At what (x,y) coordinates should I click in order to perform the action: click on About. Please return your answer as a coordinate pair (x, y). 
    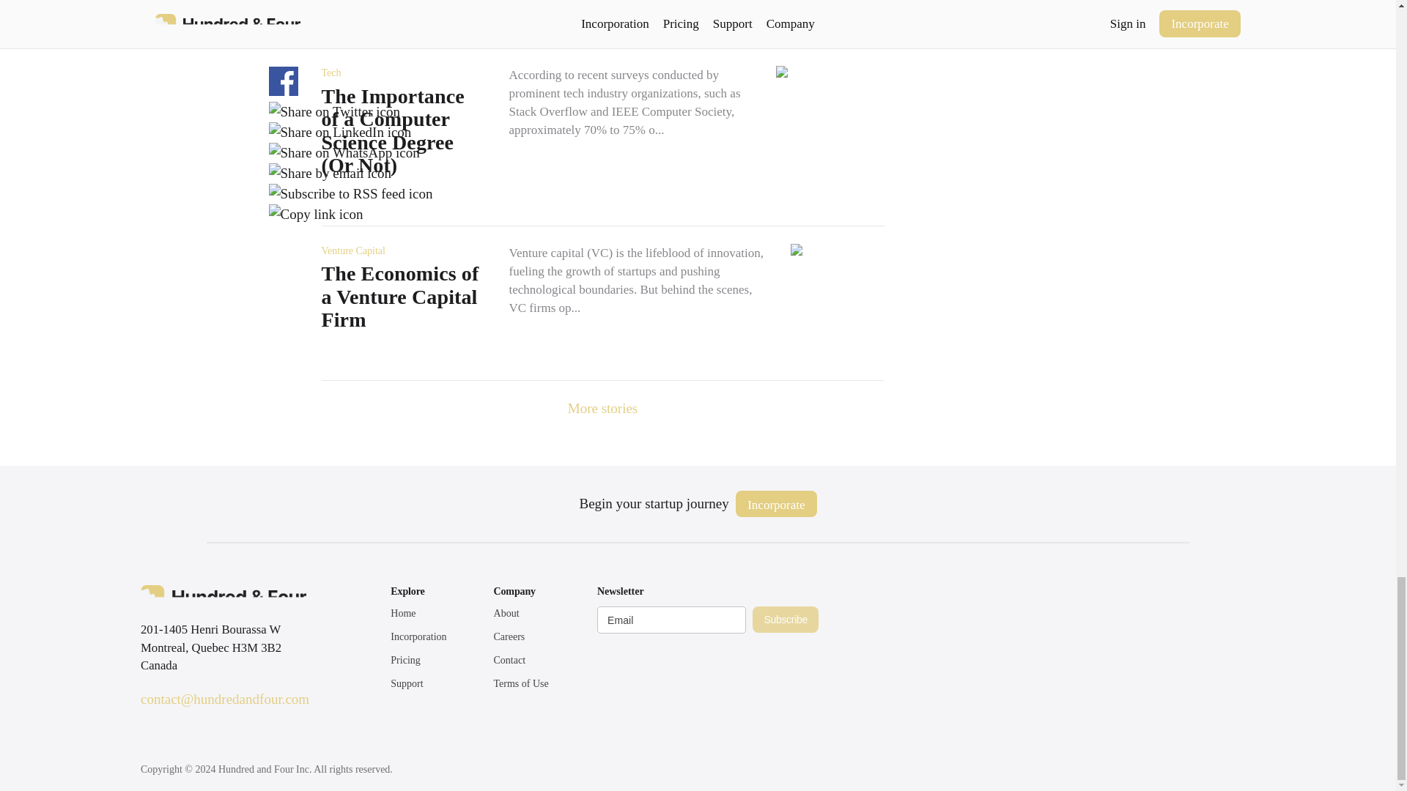
    Looking at the image, I should click on (506, 613).